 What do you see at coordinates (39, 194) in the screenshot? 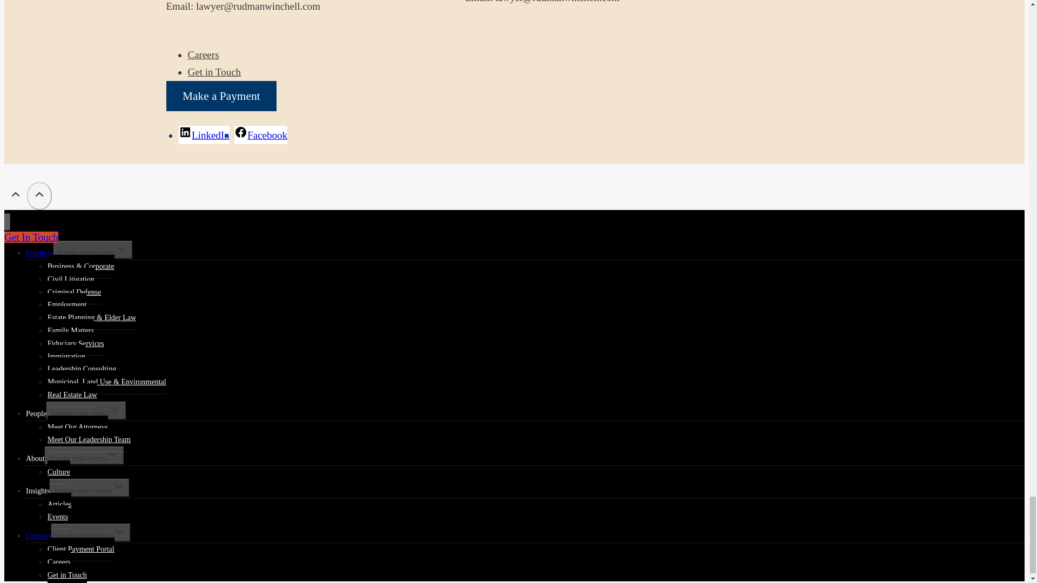
I see `Scroll to top` at bounding box center [39, 194].